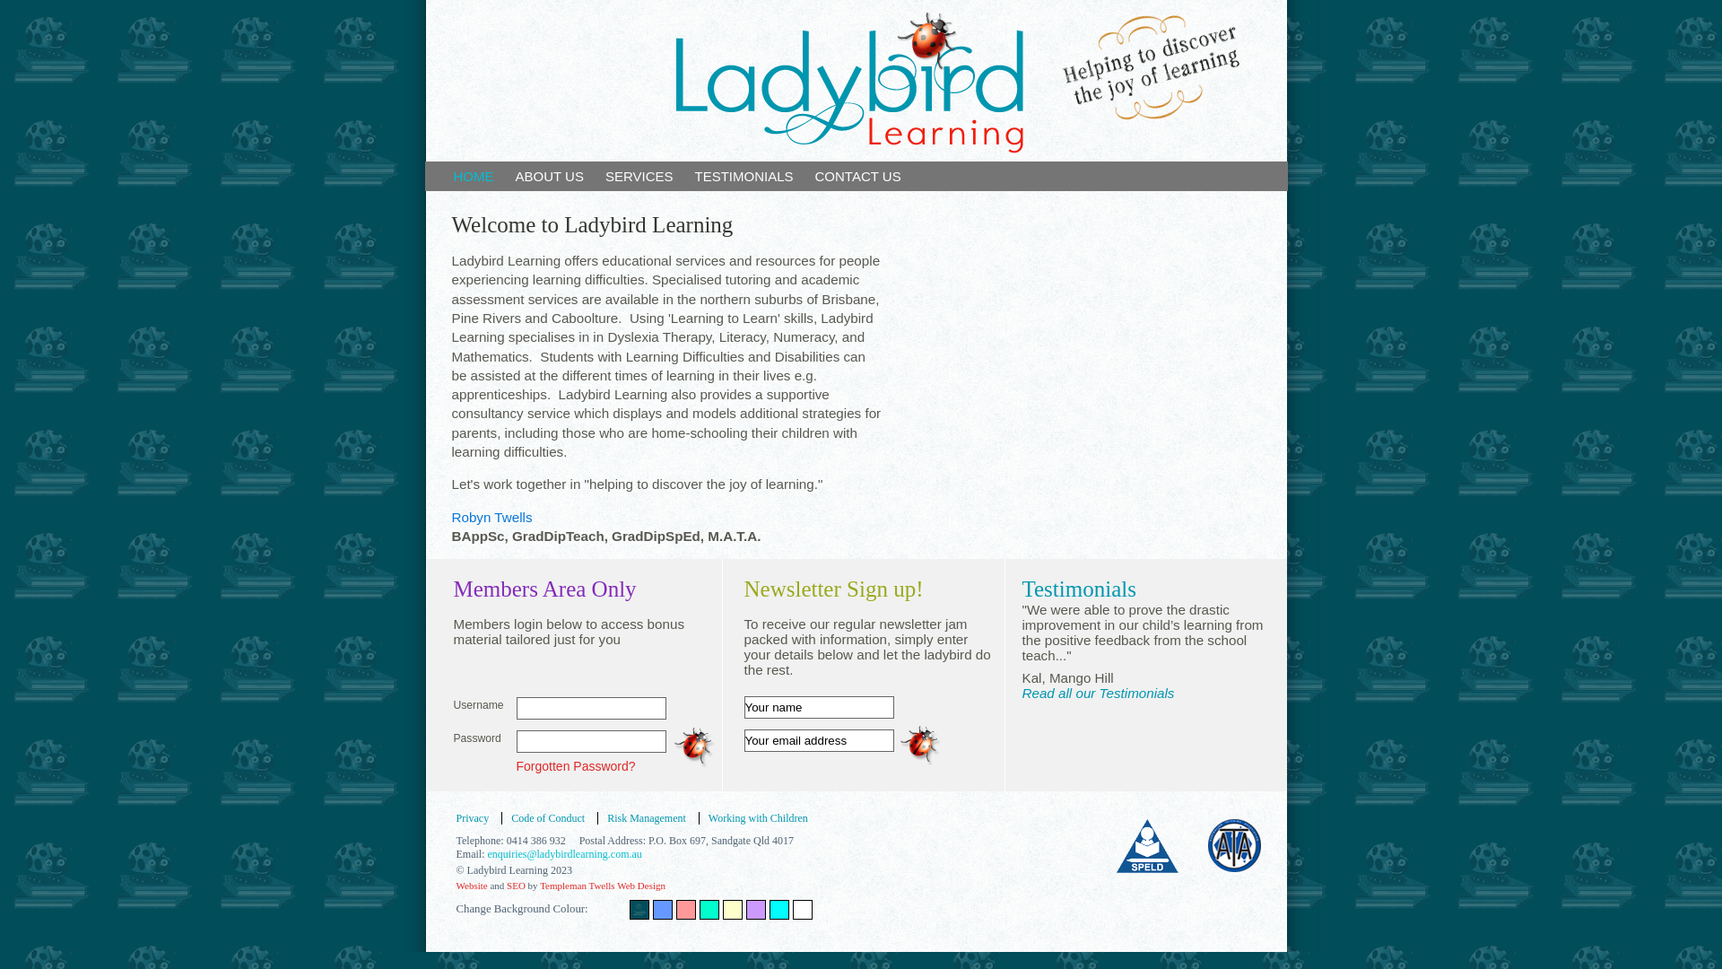 The image size is (1722, 969). Describe the element at coordinates (922, 745) in the screenshot. I see `Submit` at that location.